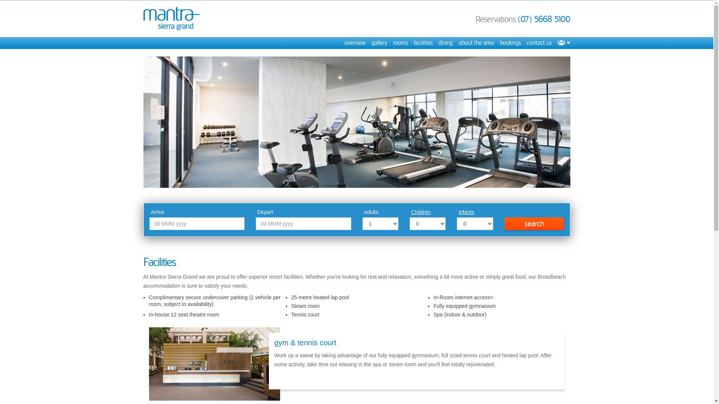  I want to click on search, so click(534, 224).